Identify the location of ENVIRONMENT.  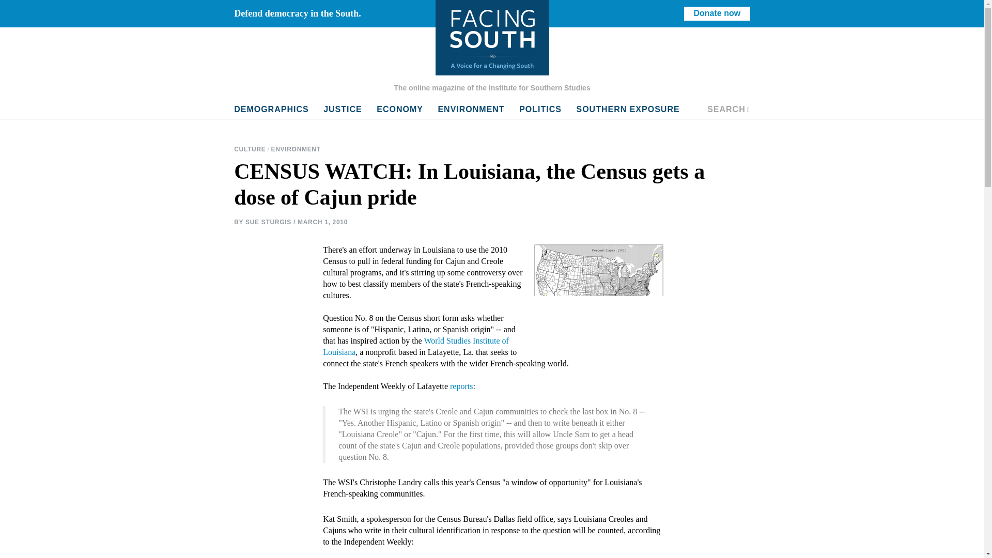
(295, 149).